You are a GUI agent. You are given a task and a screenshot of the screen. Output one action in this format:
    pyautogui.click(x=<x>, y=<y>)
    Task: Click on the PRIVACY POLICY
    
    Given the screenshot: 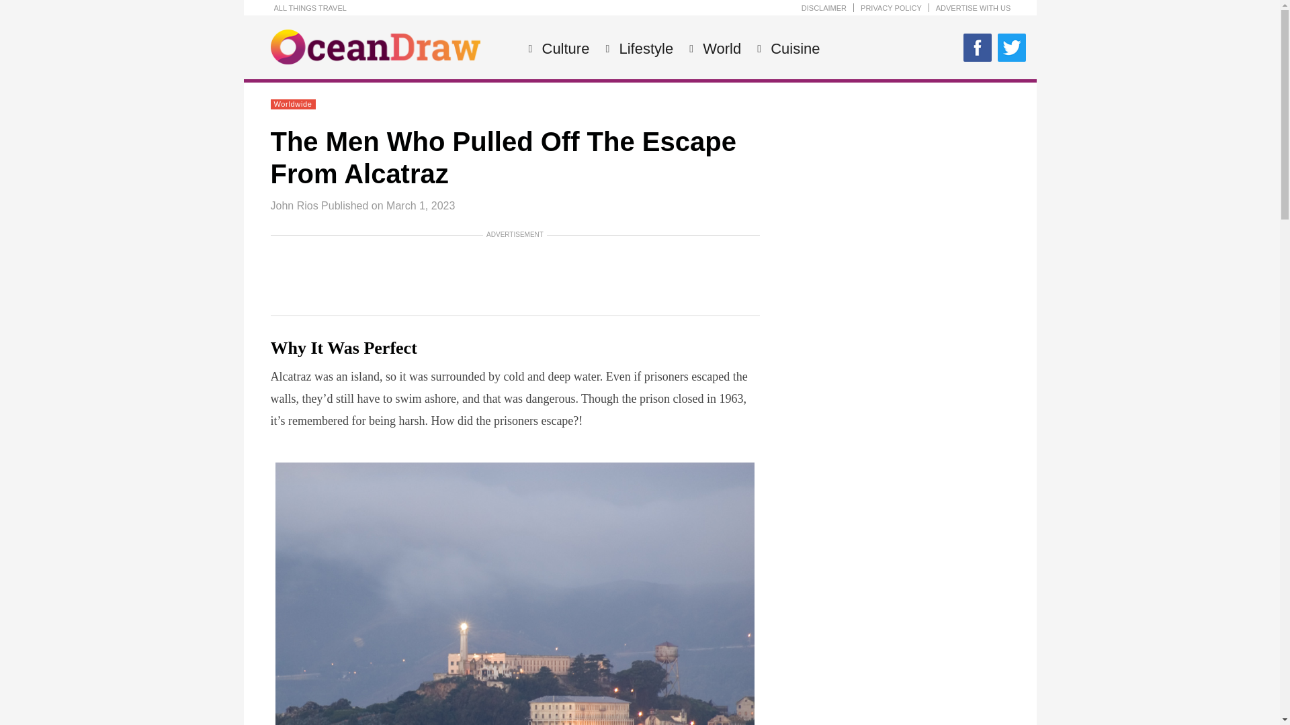 What is the action you would take?
    pyautogui.click(x=891, y=8)
    